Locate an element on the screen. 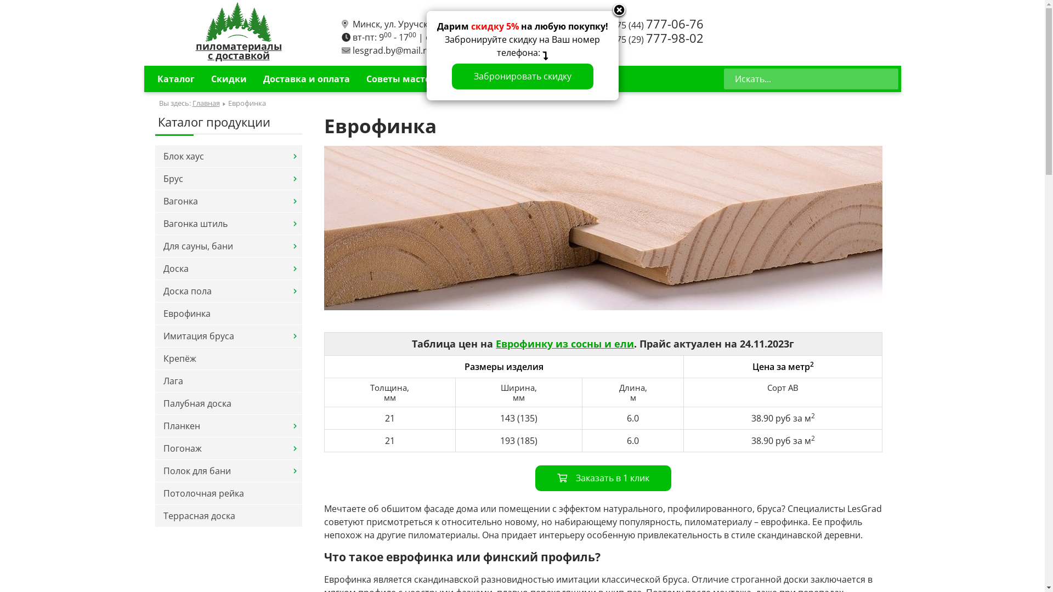 Image resolution: width=1053 pixels, height=592 pixels. LesGrad.by is located at coordinates (239, 22).